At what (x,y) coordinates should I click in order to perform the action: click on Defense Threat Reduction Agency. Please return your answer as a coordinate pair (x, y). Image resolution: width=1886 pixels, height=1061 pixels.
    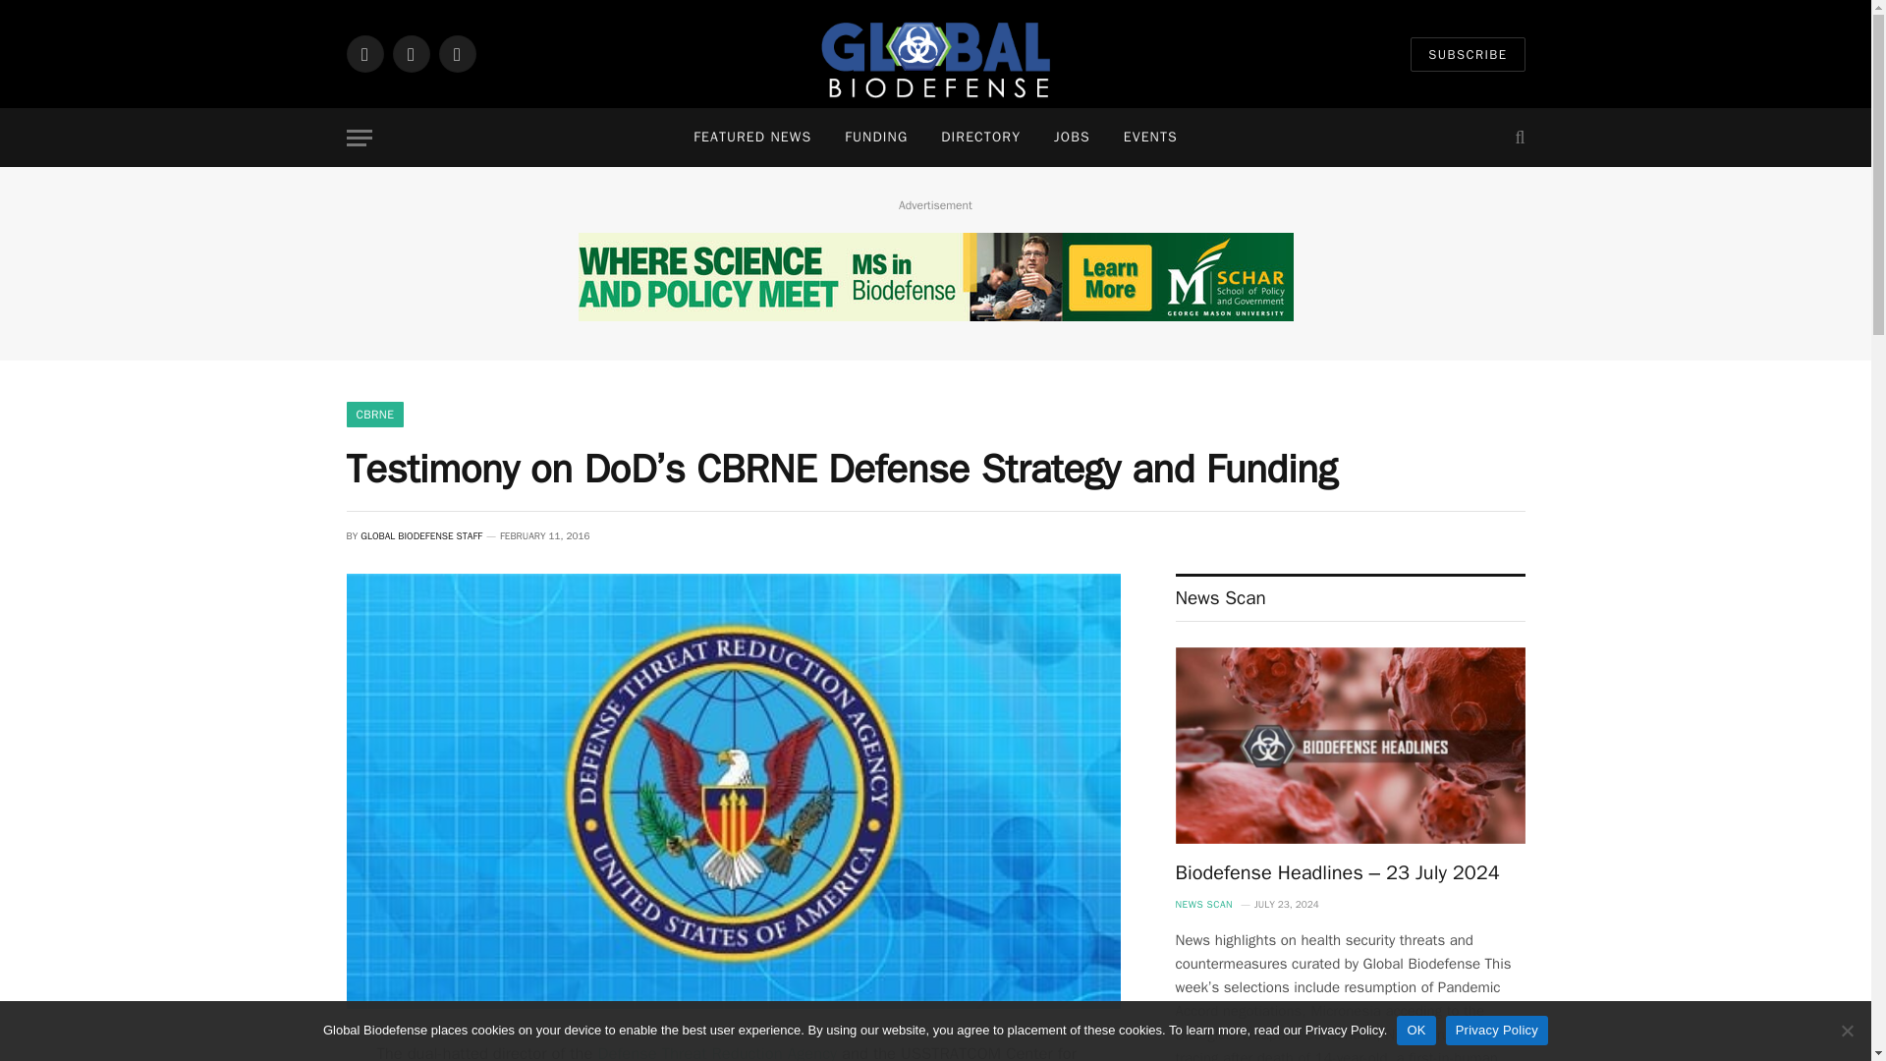
    Looking at the image, I should click on (717, 1051).